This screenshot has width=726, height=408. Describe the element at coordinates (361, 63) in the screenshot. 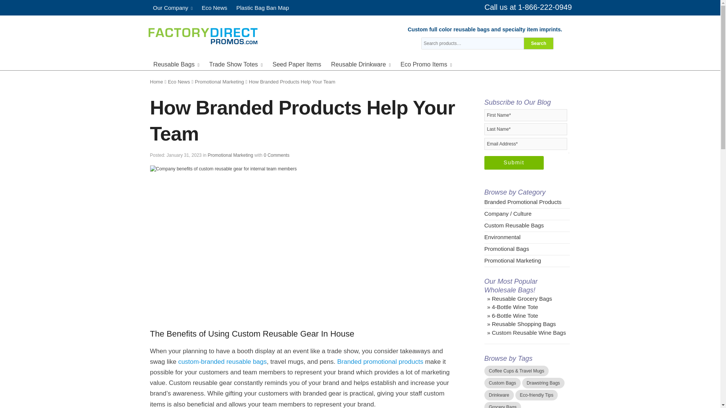

I see `Reusable Drinkware` at that location.